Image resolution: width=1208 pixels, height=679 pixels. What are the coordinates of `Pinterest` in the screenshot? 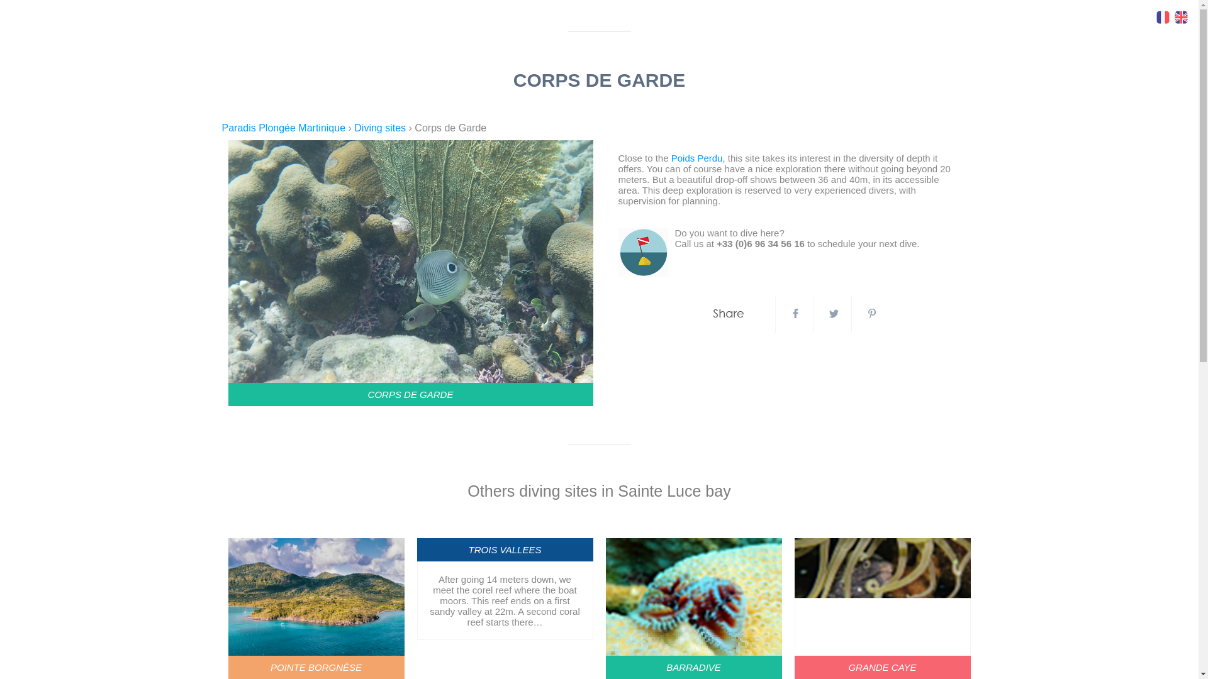 It's located at (871, 314).